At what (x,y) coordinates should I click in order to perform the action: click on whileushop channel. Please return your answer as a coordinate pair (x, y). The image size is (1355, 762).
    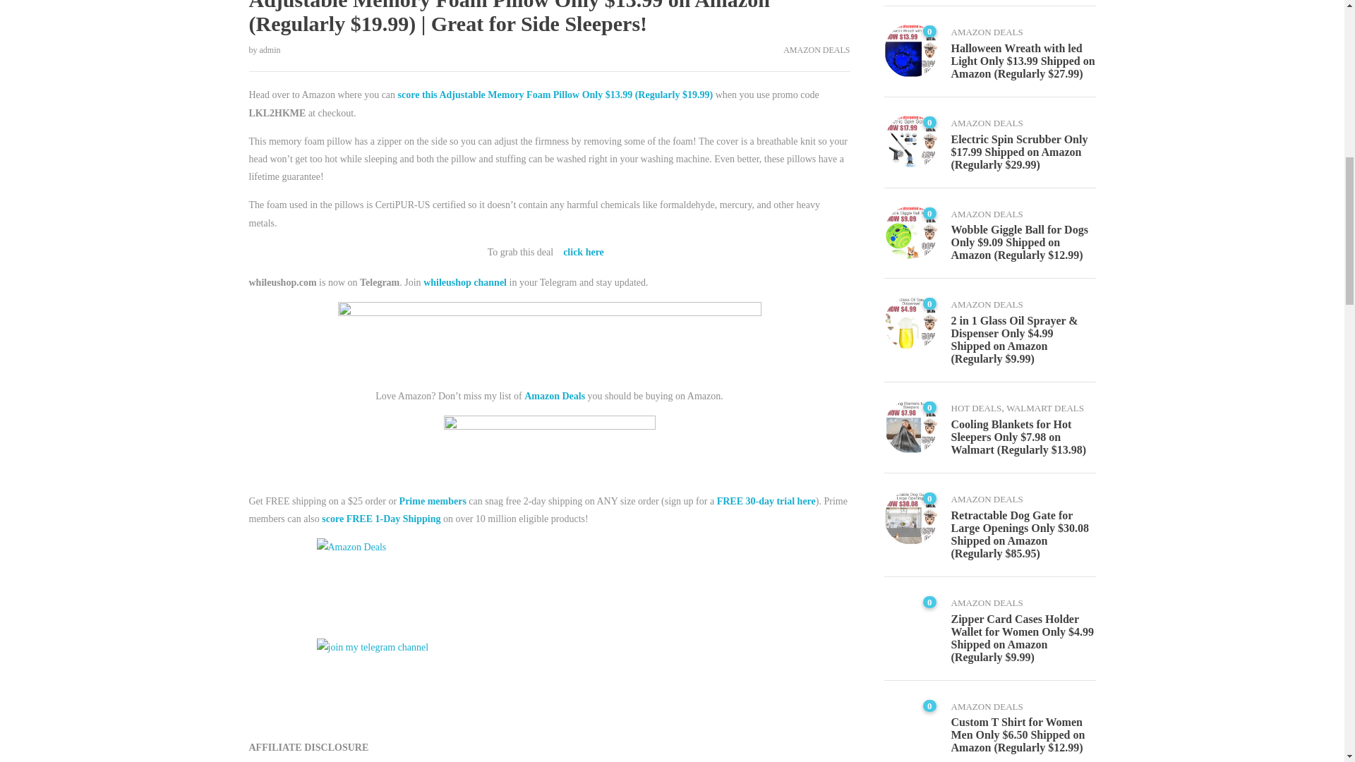
    Looking at the image, I should click on (464, 282).